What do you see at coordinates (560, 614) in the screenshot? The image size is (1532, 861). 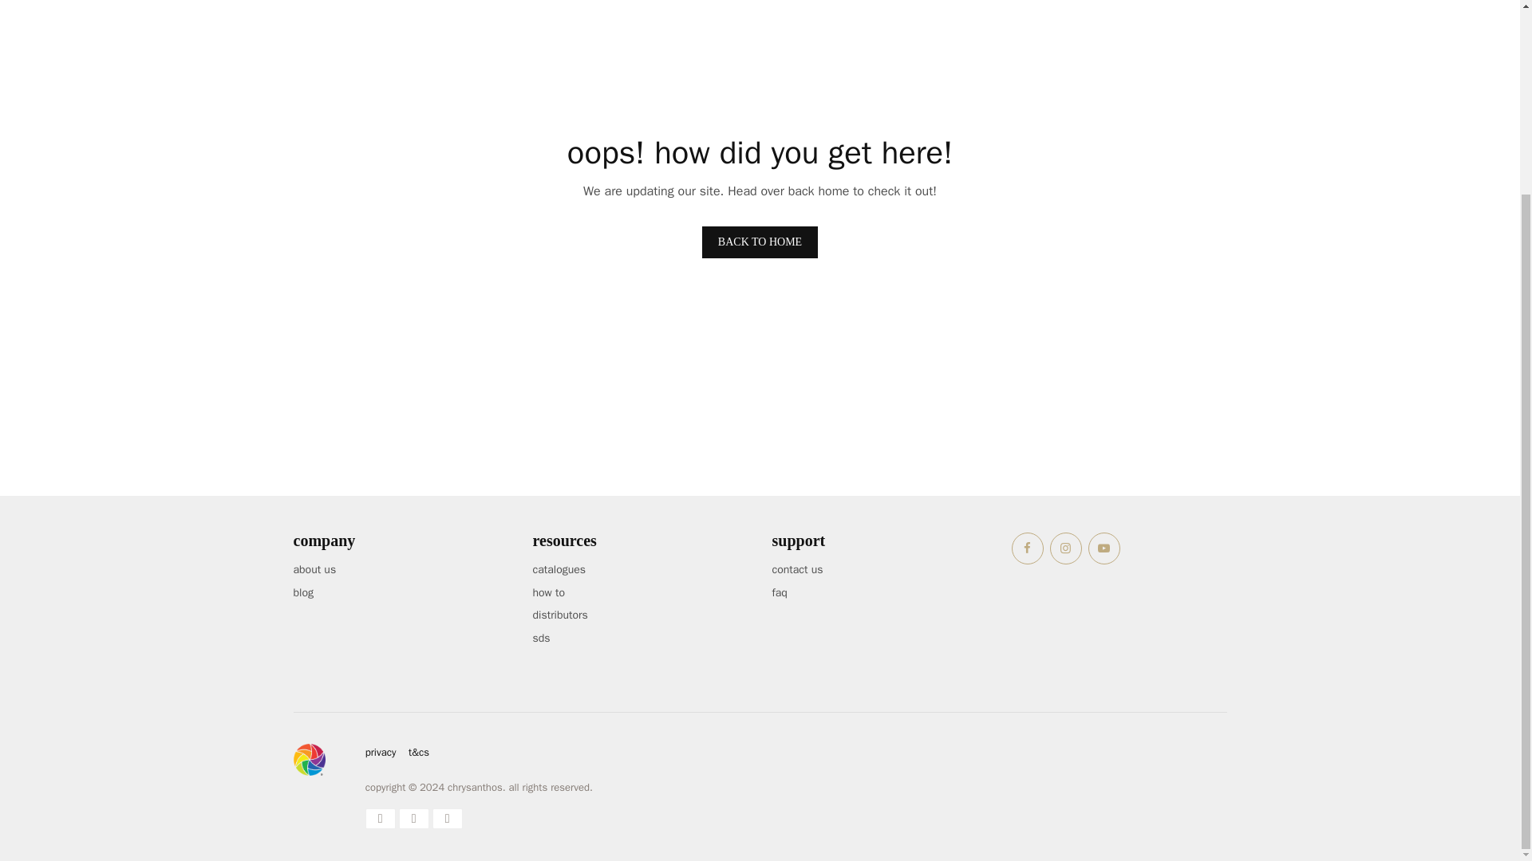 I see `distributors` at bounding box center [560, 614].